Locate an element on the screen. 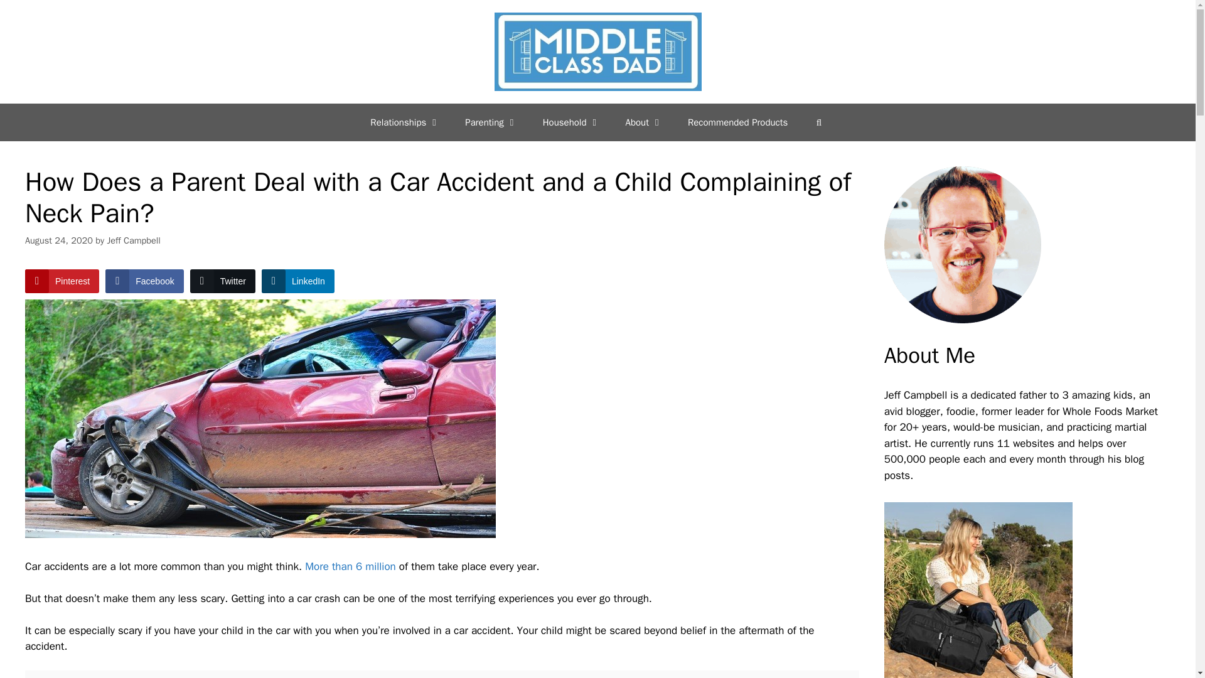  Household is located at coordinates (571, 122).